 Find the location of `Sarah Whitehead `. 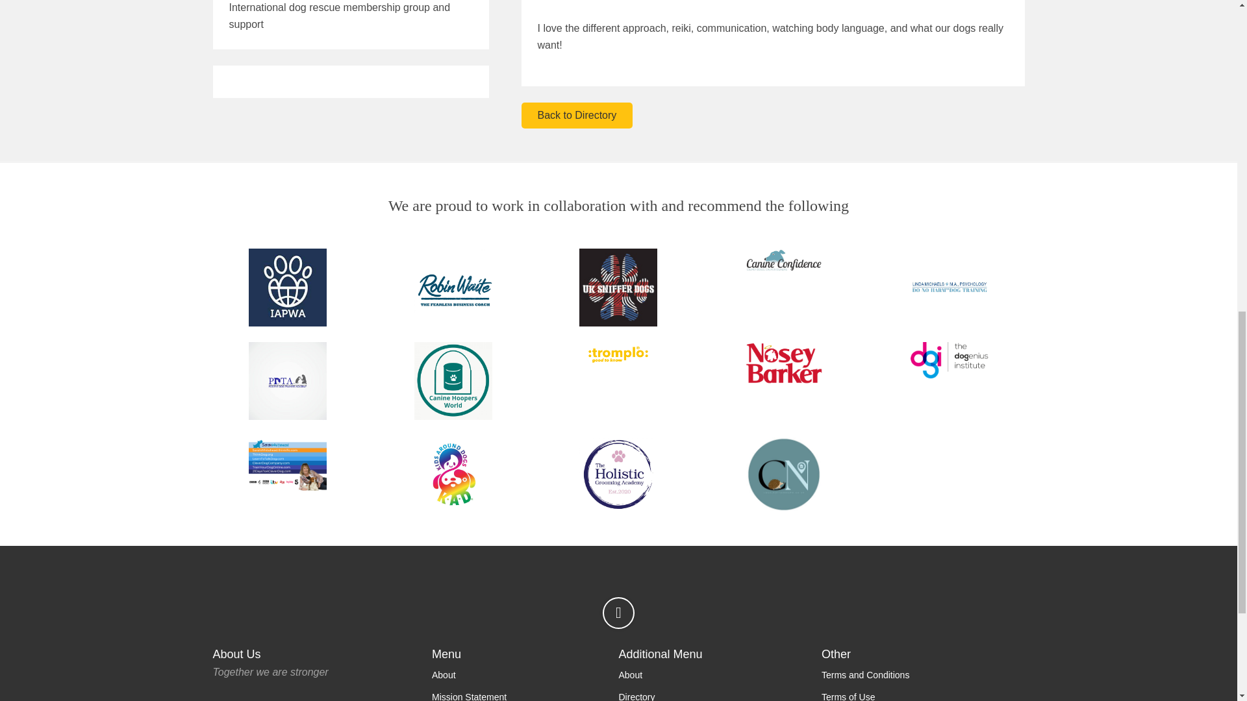

Sarah Whitehead  is located at coordinates (288, 463).